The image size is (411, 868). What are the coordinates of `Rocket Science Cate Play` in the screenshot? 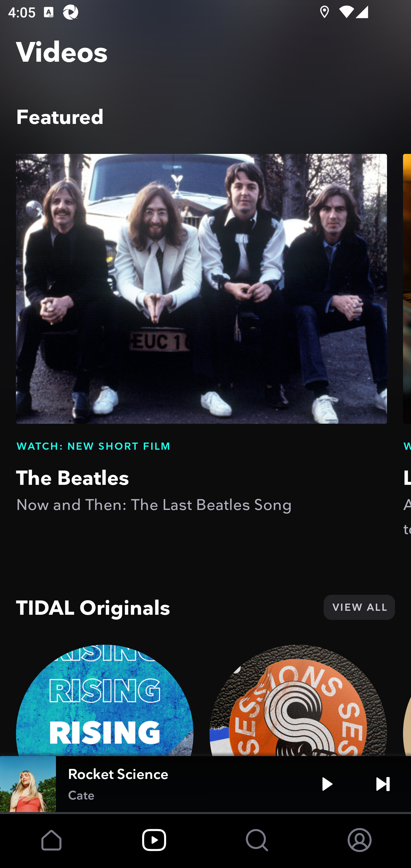 It's located at (205, 784).